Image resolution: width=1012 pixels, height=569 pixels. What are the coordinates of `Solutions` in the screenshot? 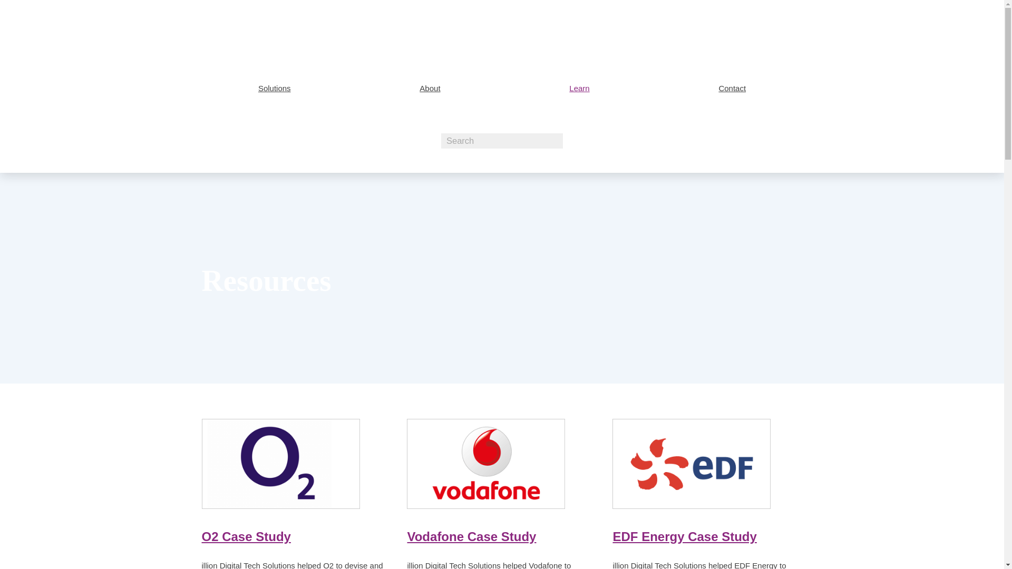 It's located at (274, 88).